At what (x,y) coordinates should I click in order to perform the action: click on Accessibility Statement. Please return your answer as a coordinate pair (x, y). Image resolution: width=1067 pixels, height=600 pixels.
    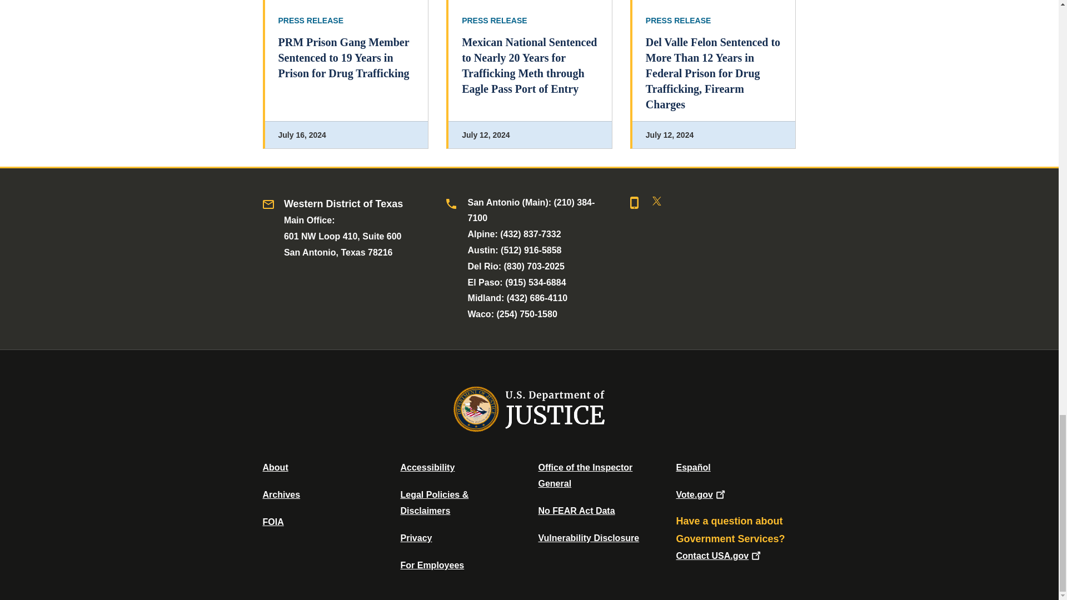
    Looking at the image, I should click on (427, 467).